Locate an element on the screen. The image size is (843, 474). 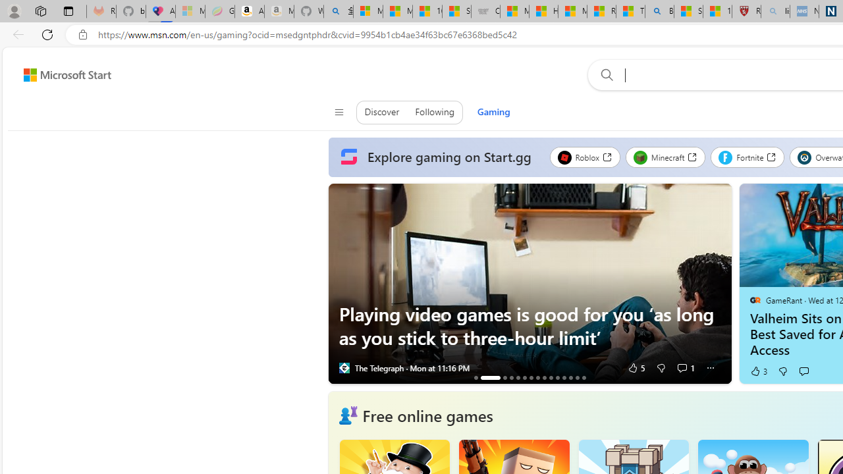
Microsoft-Report a Concern to Bing - Sleeping is located at coordinates (190, 12).